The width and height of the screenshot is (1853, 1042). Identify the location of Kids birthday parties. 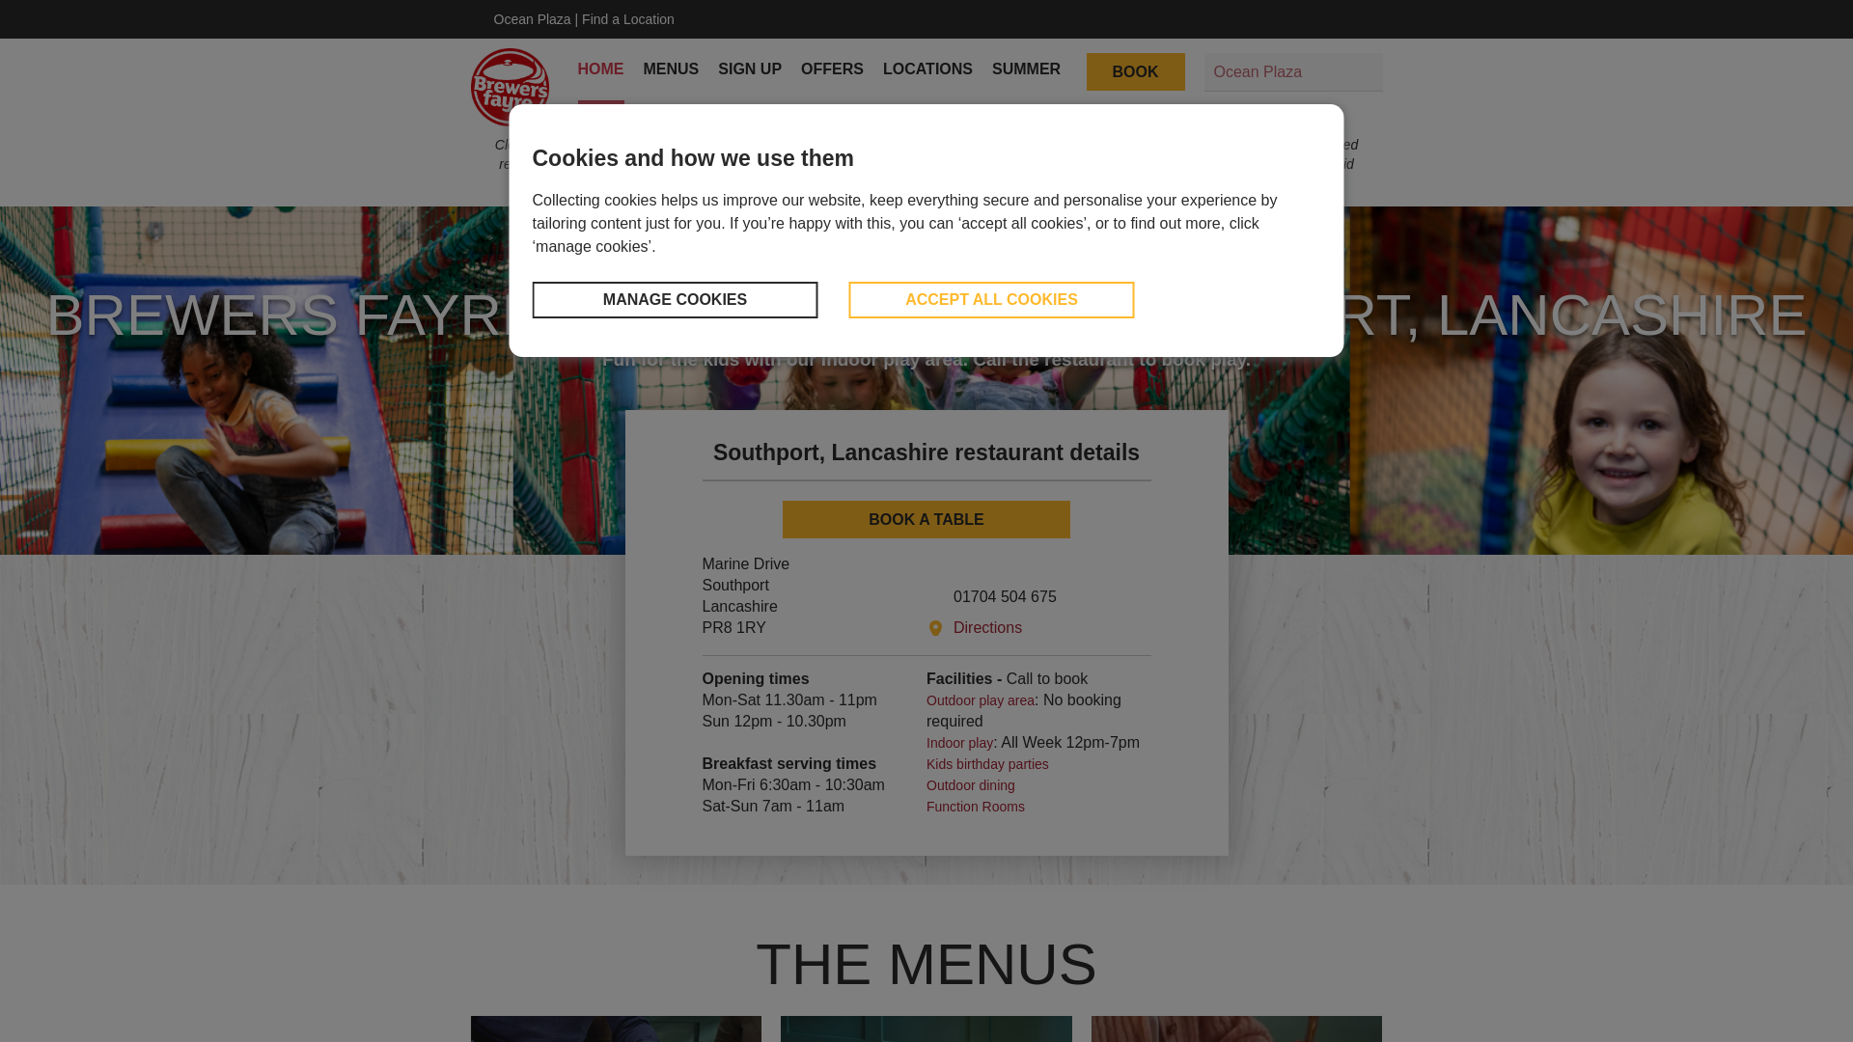
(987, 764).